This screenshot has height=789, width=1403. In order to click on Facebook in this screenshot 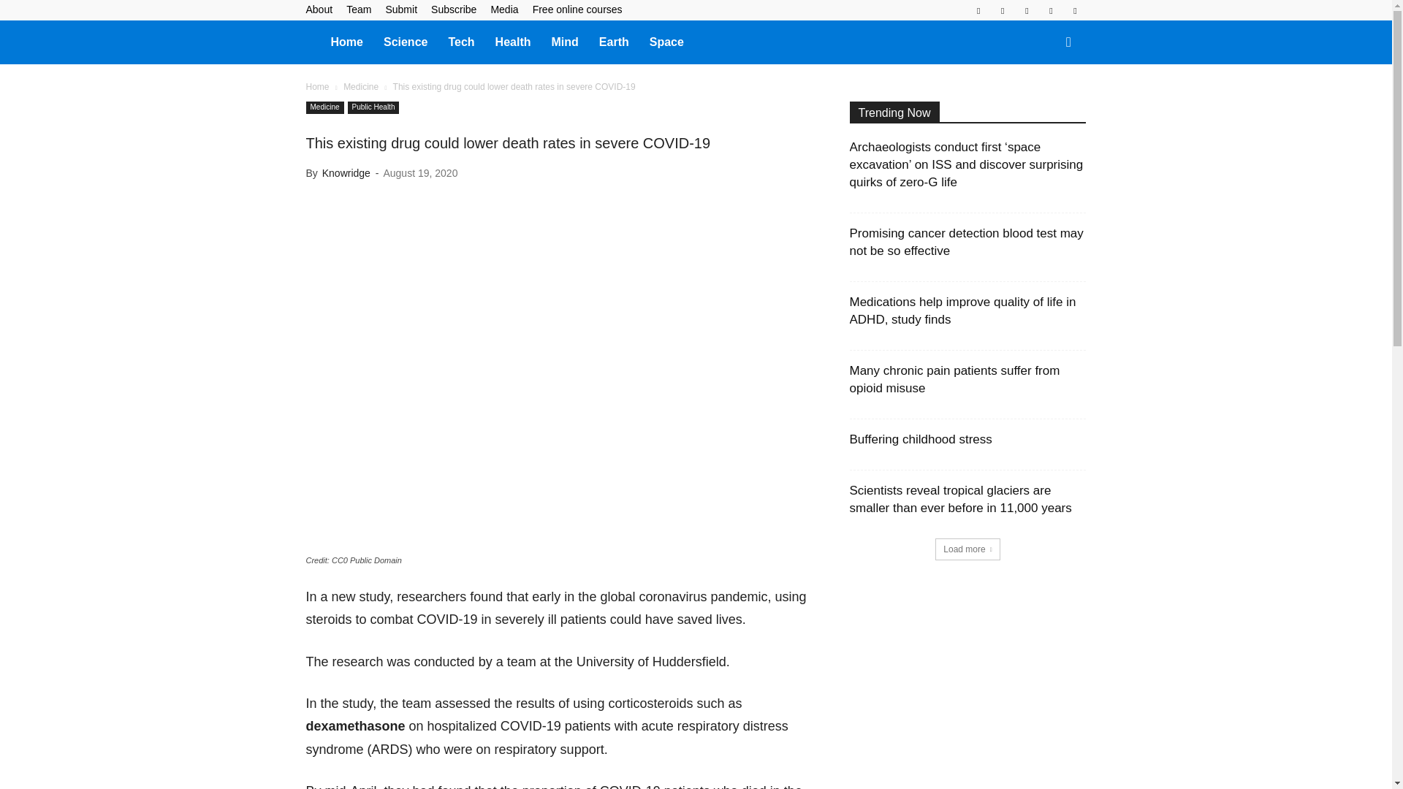, I will do `click(978, 10)`.